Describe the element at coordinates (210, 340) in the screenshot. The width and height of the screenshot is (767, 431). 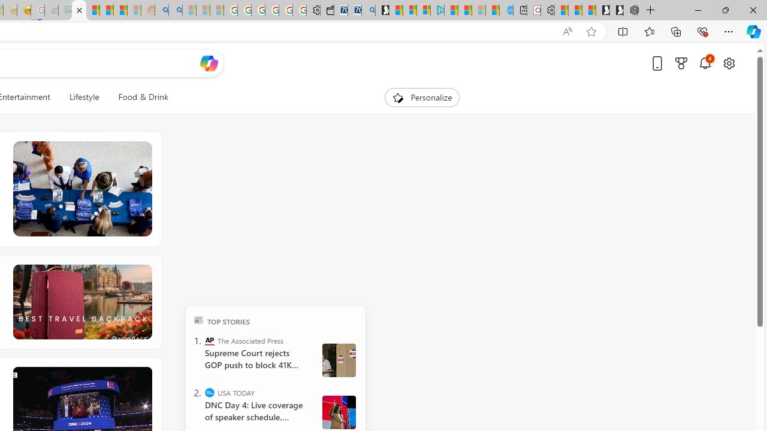
I see `The Associated Press` at that location.